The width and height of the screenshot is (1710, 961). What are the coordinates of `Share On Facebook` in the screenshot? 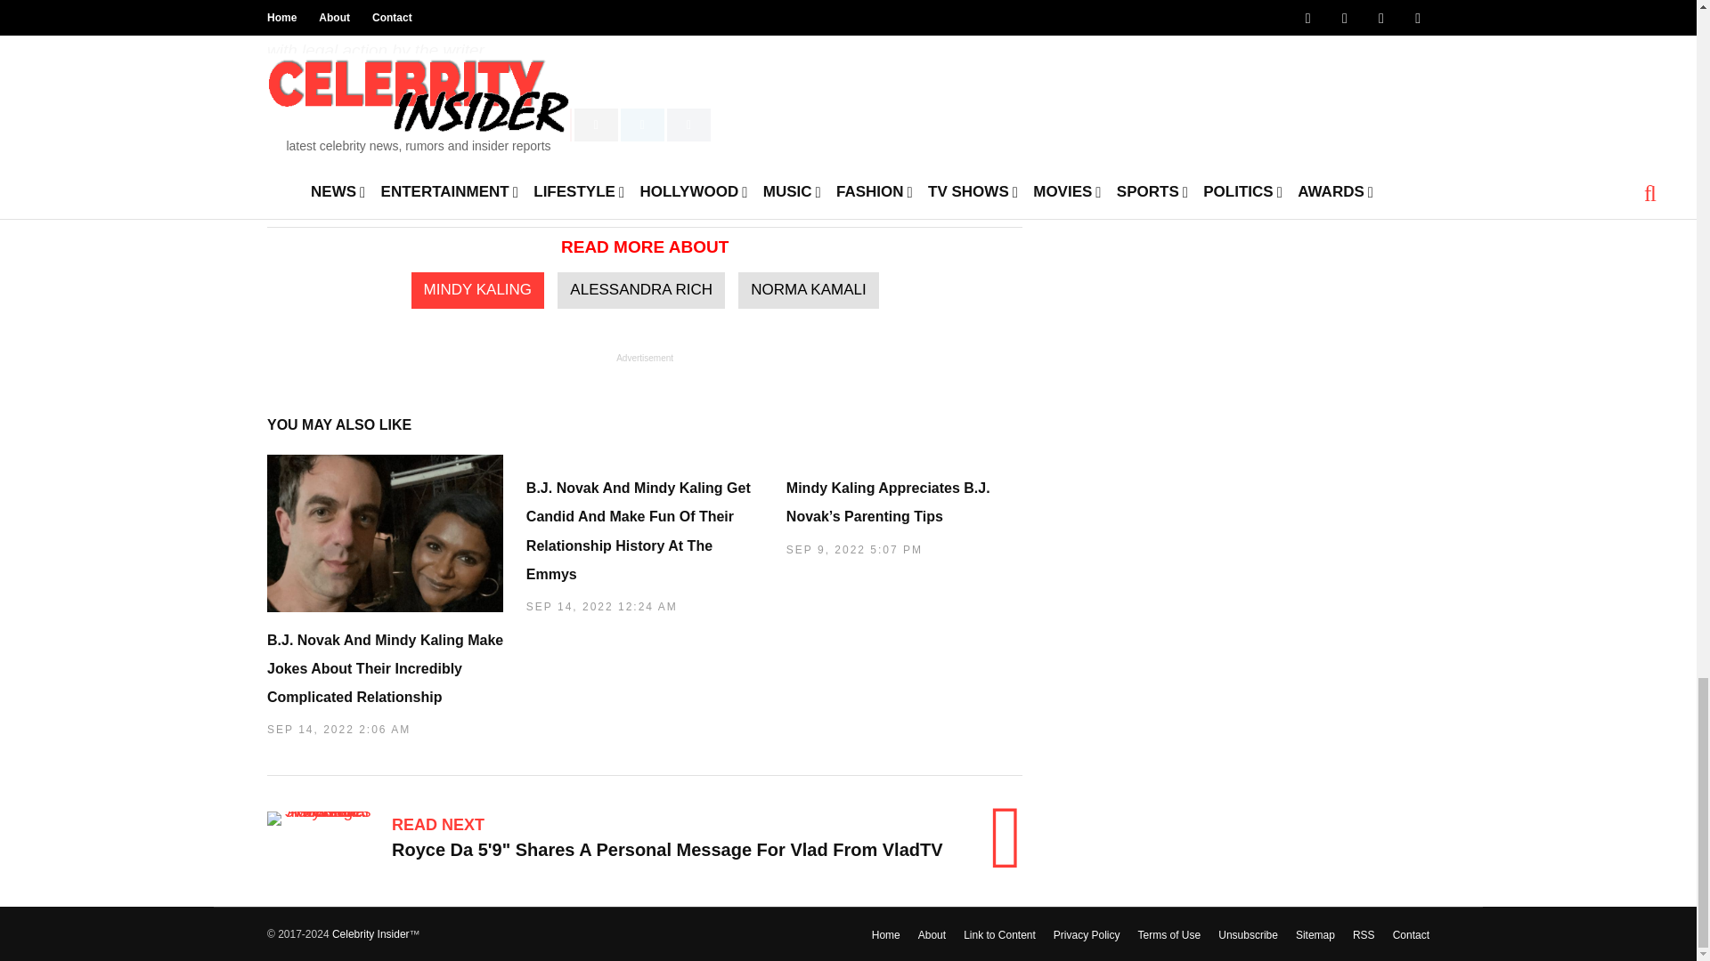 It's located at (347, 125).